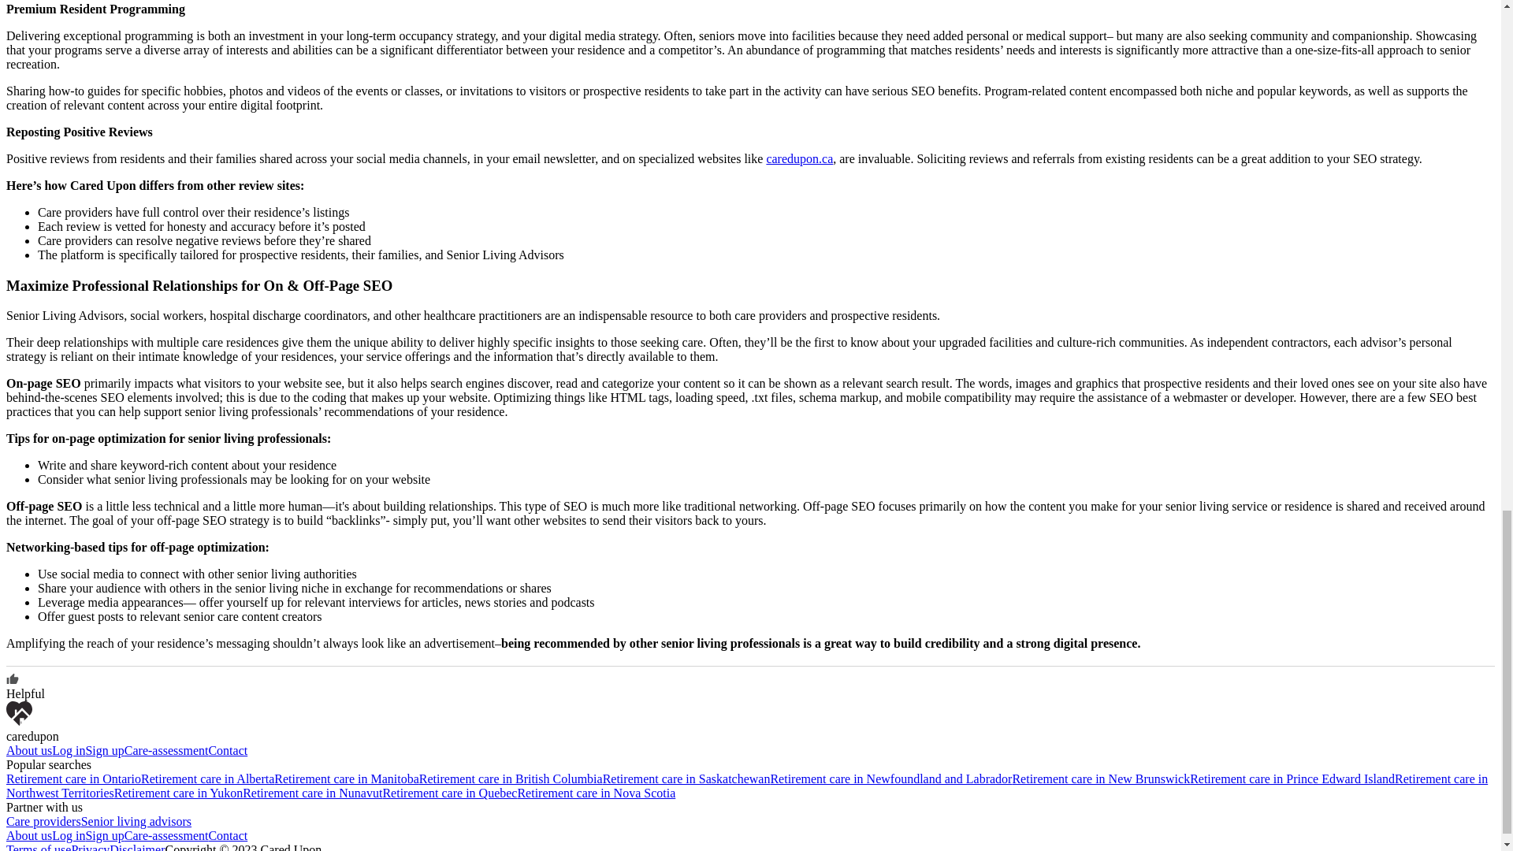 This screenshot has height=851, width=1513. What do you see at coordinates (1292, 779) in the screenshot?
I see `Retirement care in Prince Edward Island` at bounding box center [1292, 779].